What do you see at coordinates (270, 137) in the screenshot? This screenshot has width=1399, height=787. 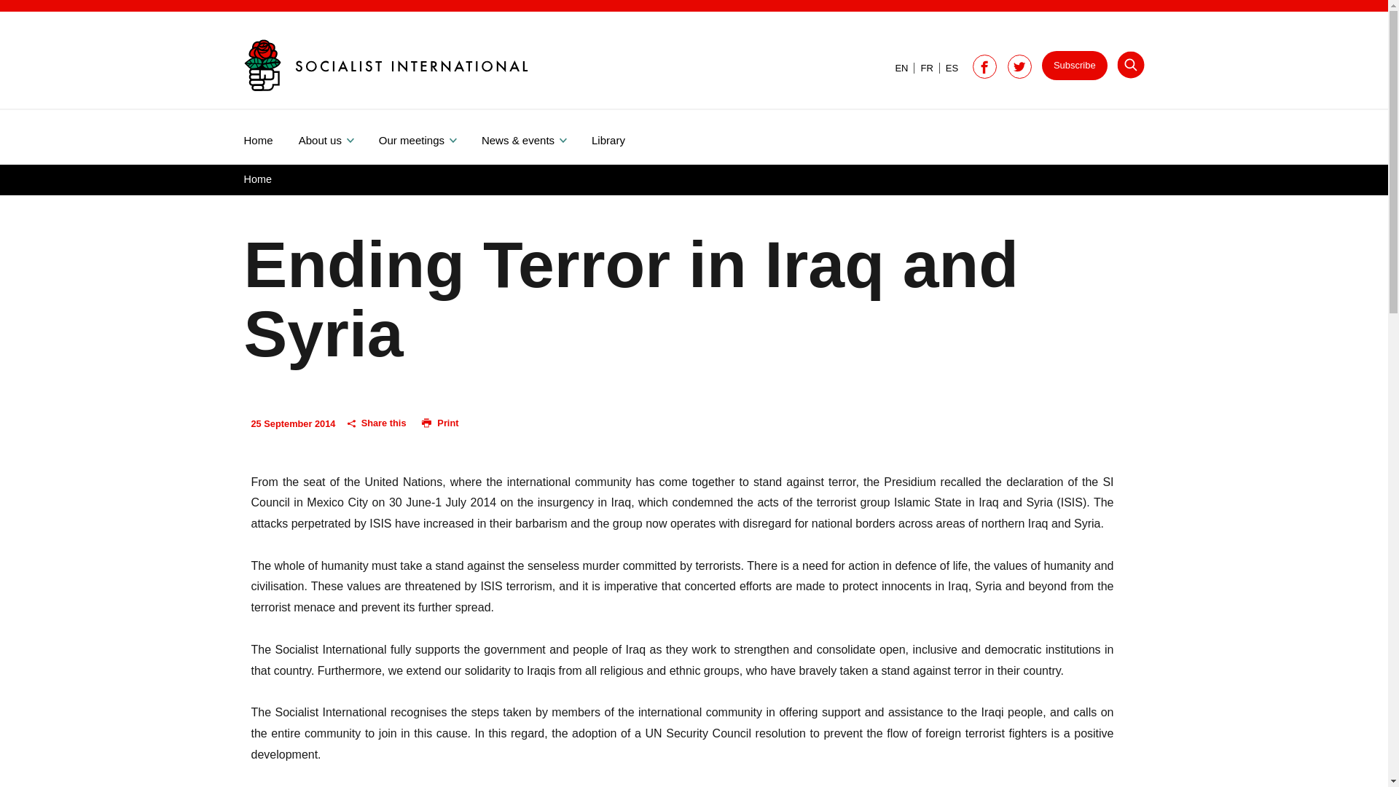 I see `Home` at bounding box center [270, 137].